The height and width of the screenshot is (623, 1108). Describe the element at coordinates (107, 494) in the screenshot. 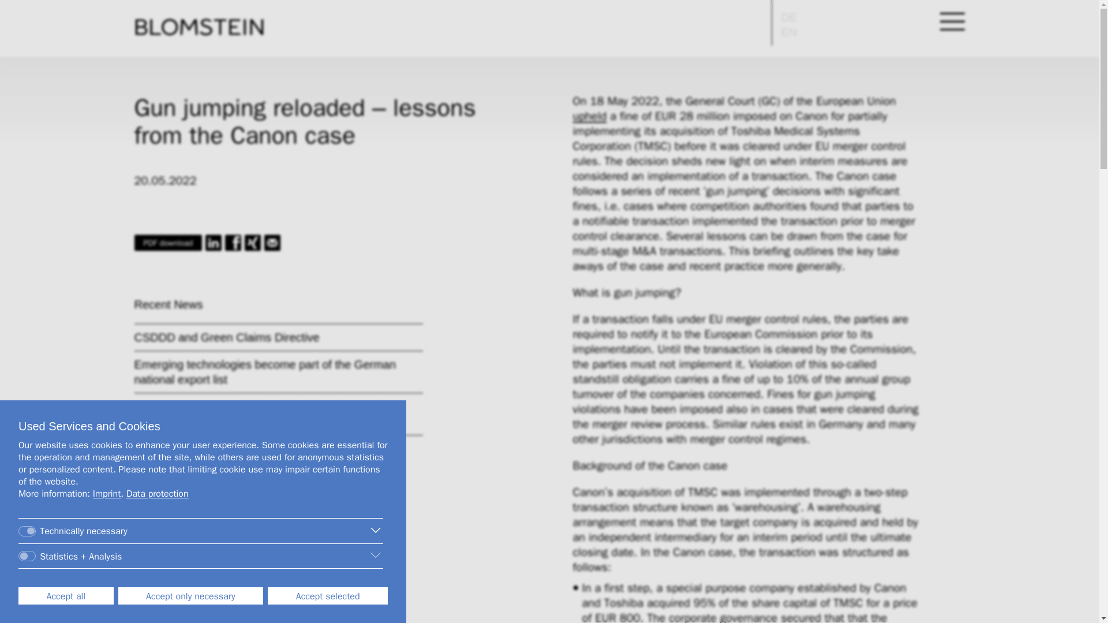

I see `Imprint` at that location.